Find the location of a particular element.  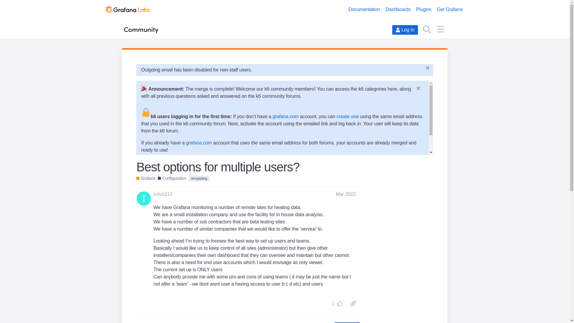

:lock: is located at coordinates (146, 112).